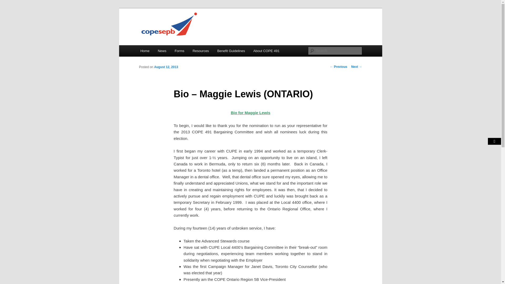 The width and height of the screenshot is (505, 284). I want to click on 10:39 am, so click(166, 67).